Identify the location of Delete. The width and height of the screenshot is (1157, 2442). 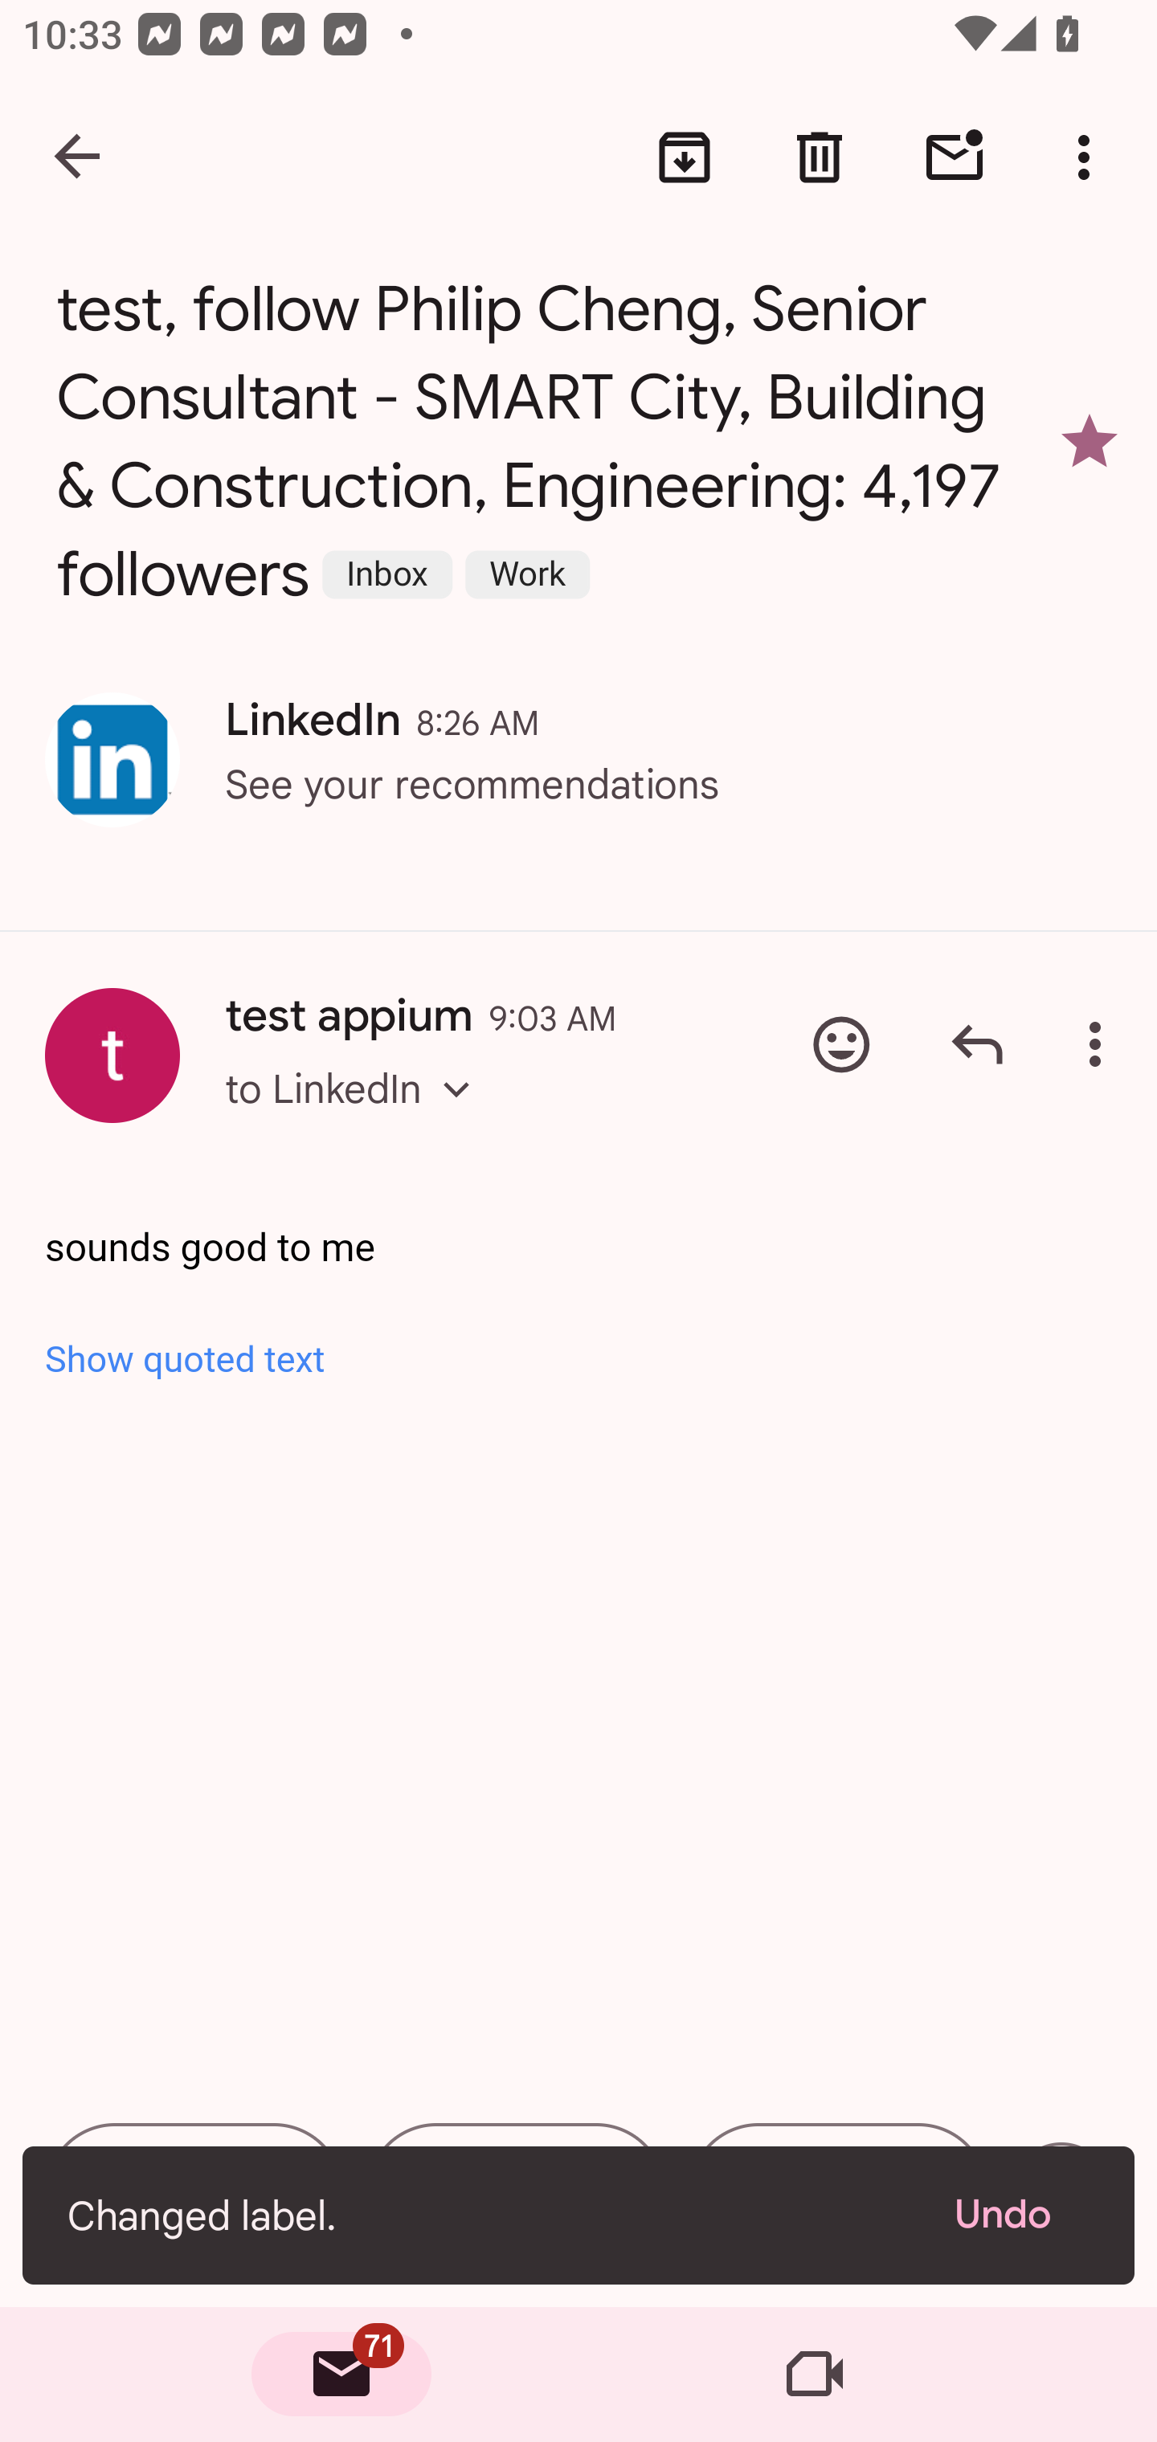
(820, 157).